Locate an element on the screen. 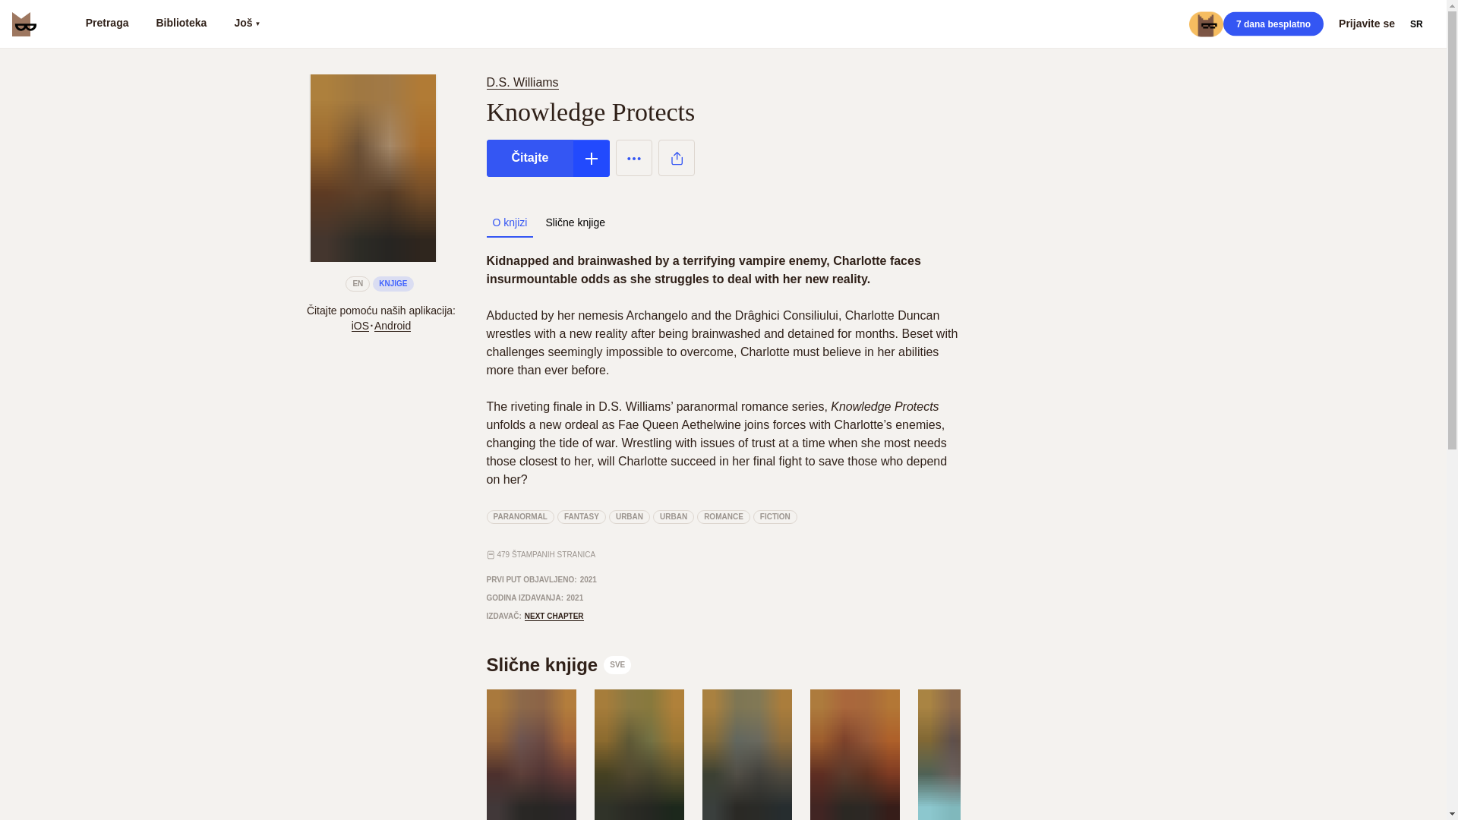 This screenshot has width=1458, height=820. 7 dana besplatno is located at coordinates (1273, 24).